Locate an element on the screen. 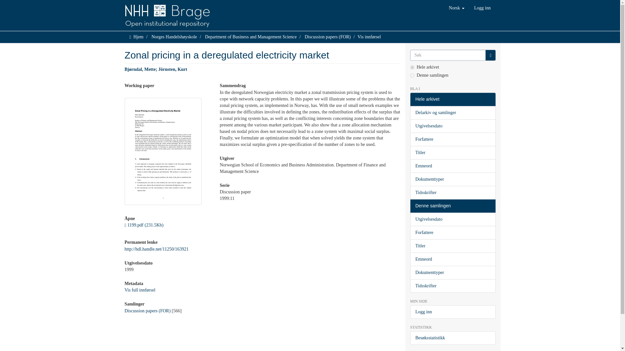 This screenshot has width=625, height=351. Delarkiv og samlinger is located at coordinates (452, 113).